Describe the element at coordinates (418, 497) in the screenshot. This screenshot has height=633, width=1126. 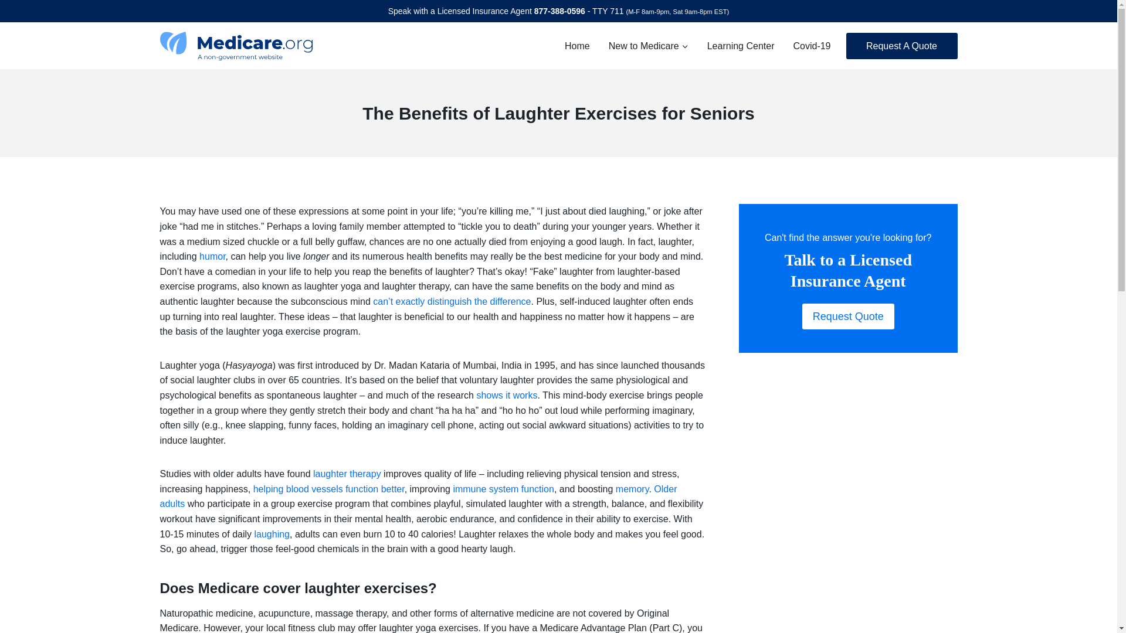
I see `Older adults` at that location.